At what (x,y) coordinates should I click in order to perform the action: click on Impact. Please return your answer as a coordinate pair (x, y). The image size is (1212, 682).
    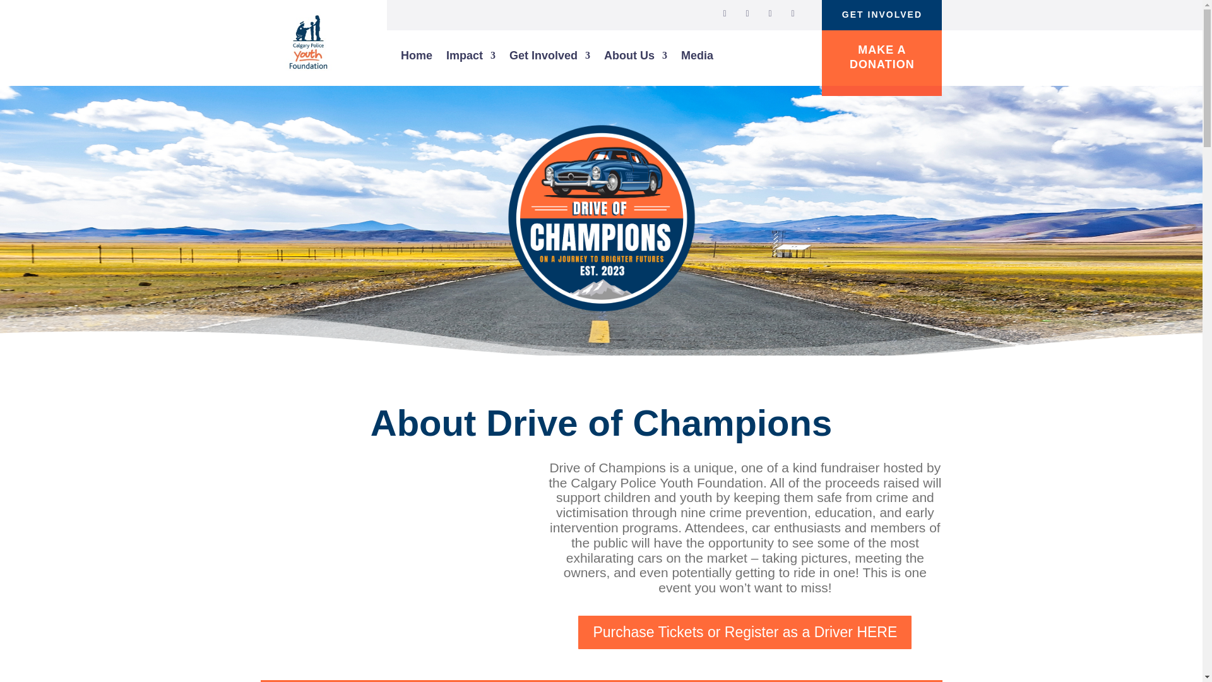
    Looking at the image, I should click on (471, 58).